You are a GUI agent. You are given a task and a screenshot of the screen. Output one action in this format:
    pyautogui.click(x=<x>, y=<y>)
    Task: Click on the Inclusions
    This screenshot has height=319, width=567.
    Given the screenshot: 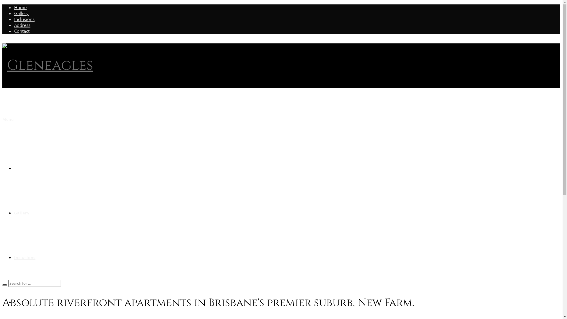 What is the action you would take?
    pyautogui.click(x=24, y=19)
    